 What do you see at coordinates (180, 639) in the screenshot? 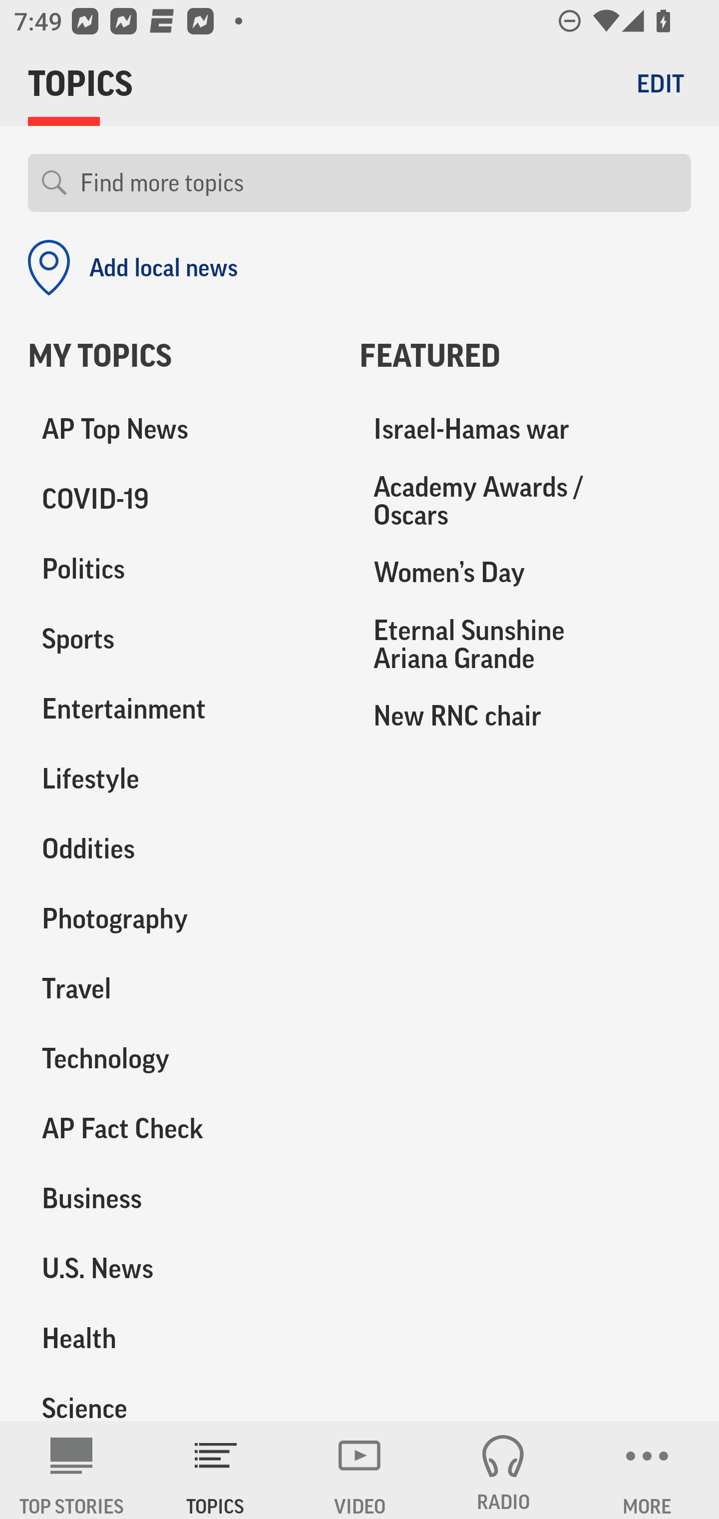
I see `Sports` at bounding box center [180, 639].